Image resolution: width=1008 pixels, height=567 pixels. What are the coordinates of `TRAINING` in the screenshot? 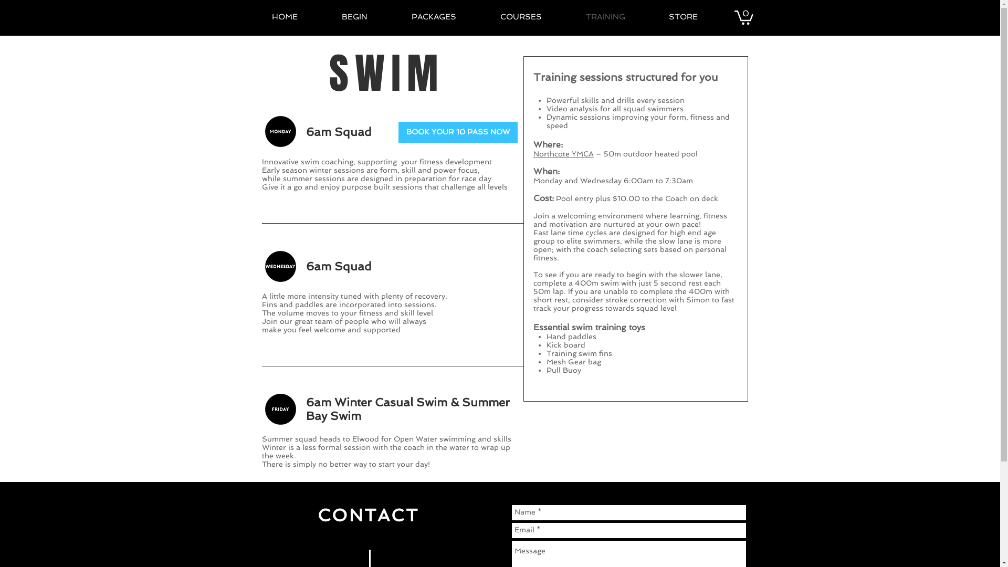 It's located at (619, 17).